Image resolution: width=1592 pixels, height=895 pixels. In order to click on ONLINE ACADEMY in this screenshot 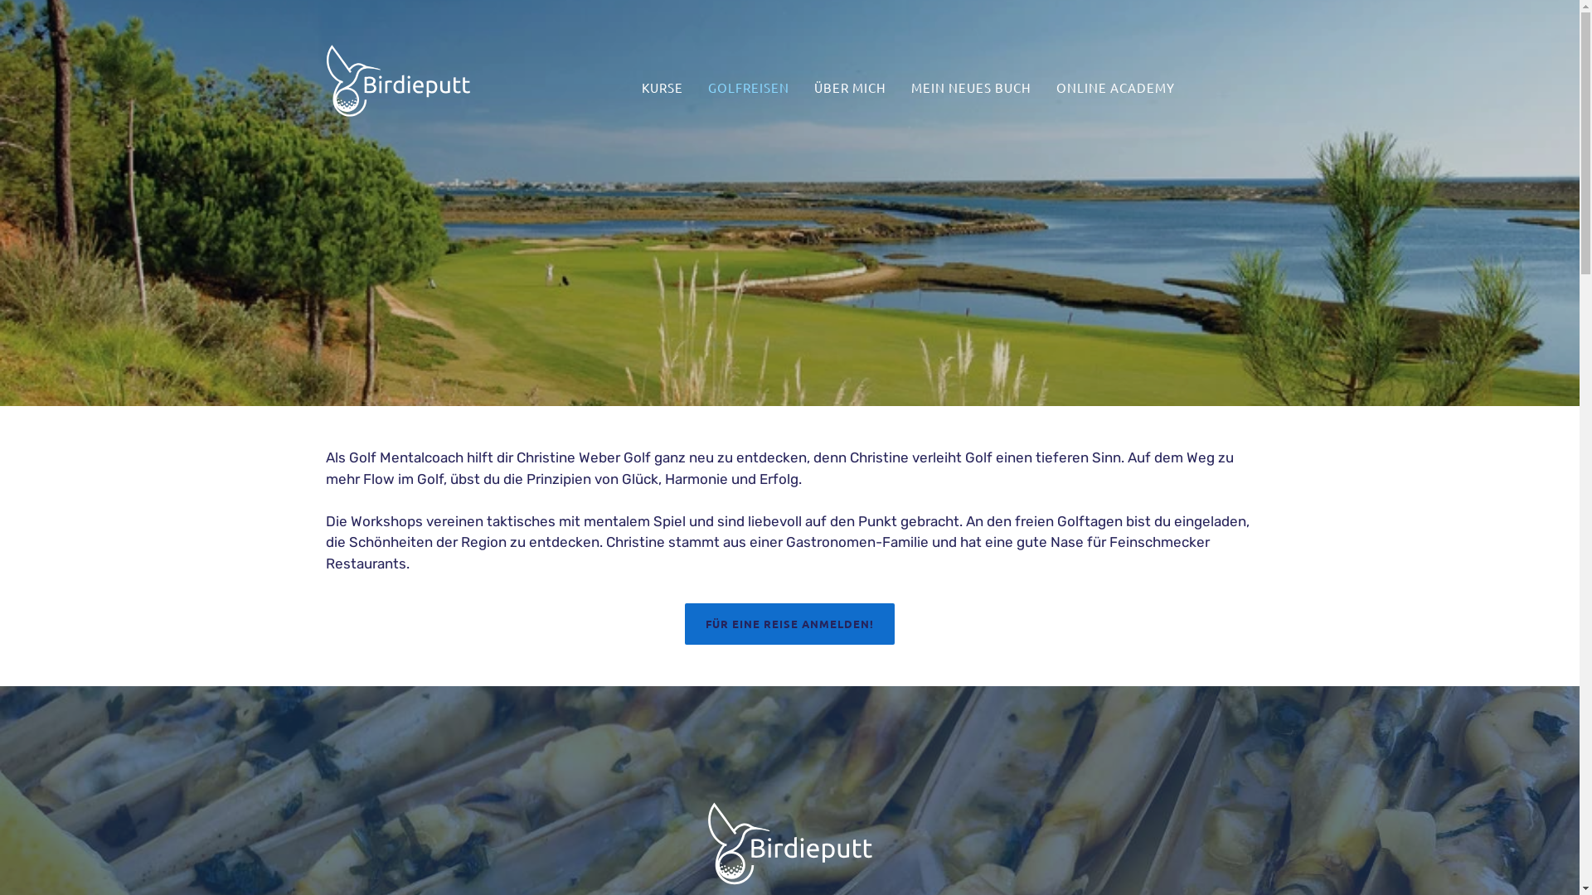, I will do `click(1116, 88)`.